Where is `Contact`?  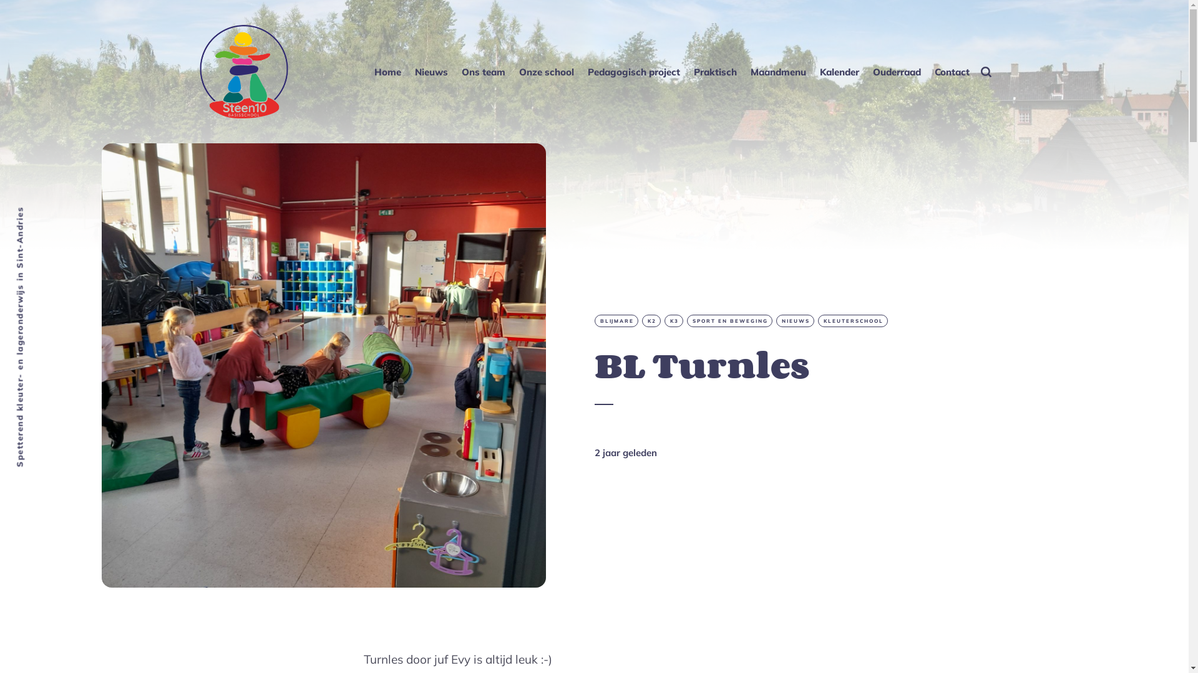
Contact is located at coordinates (952, 71).